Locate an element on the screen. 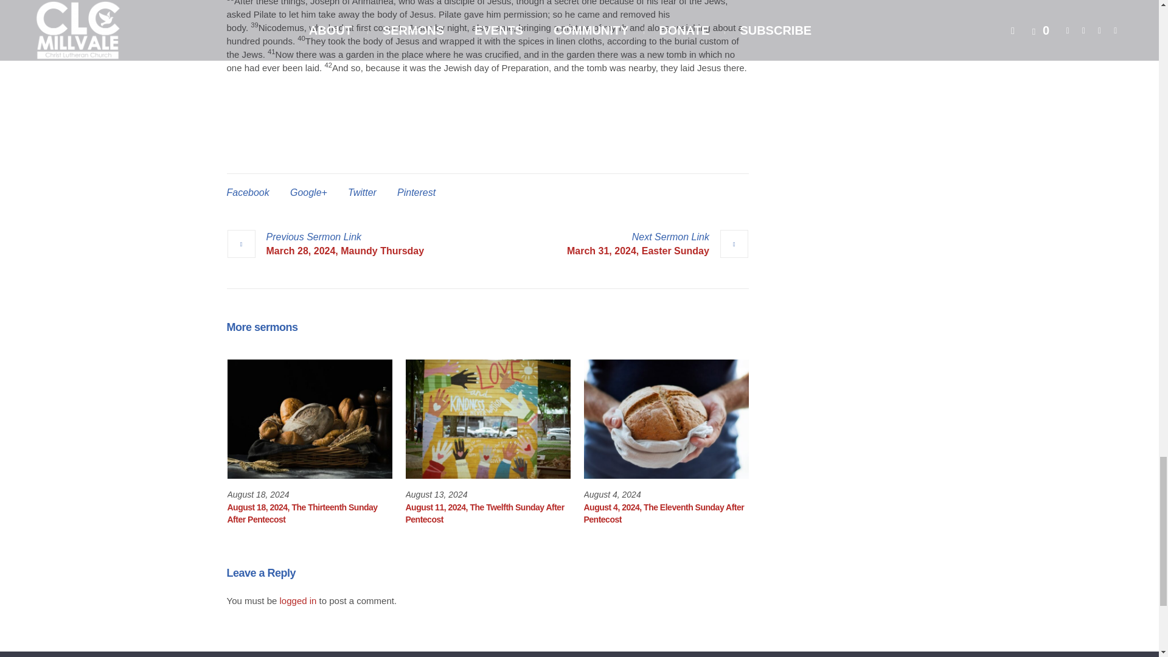  Pinterest is located at coordinates (416, 192).